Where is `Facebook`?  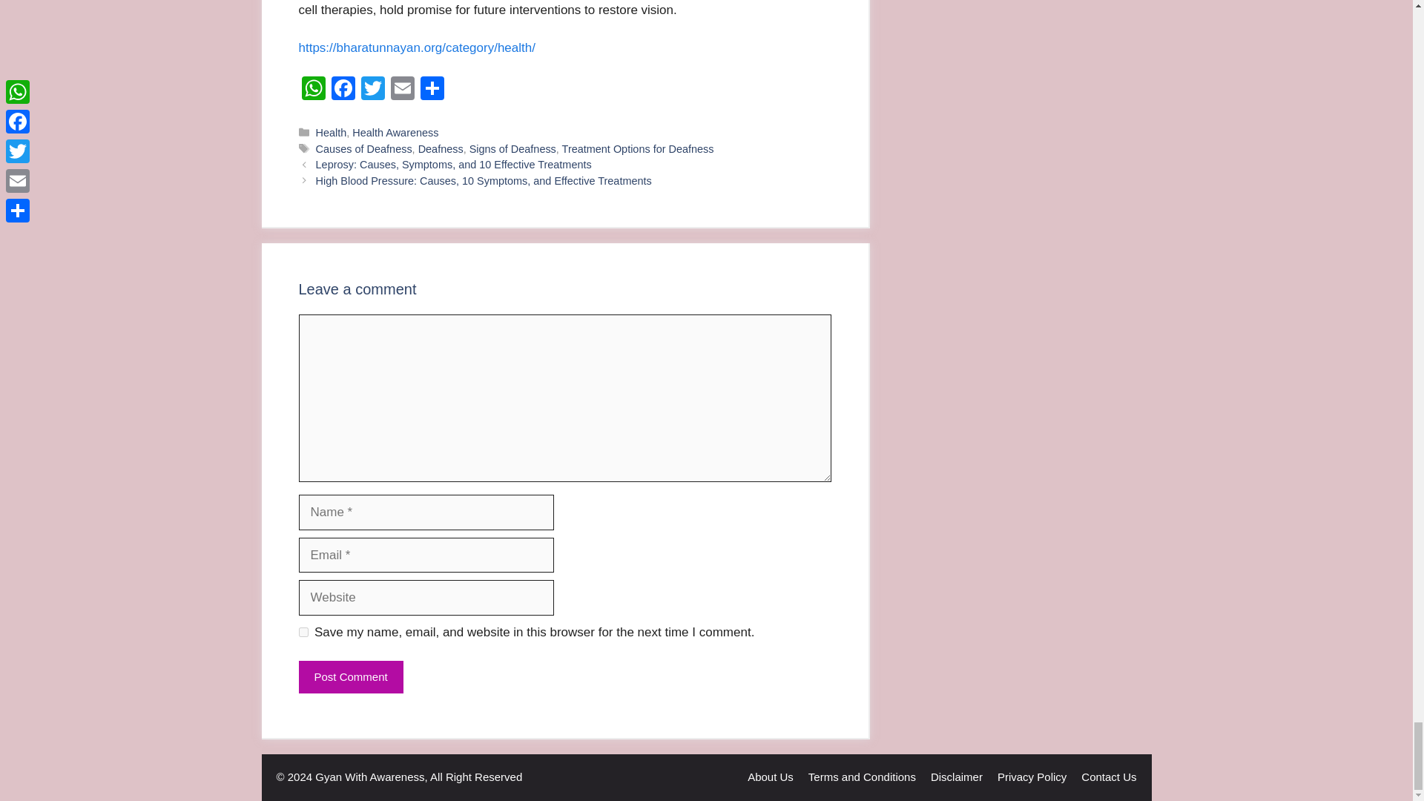 Facebook is located at coordinates (342, 90).